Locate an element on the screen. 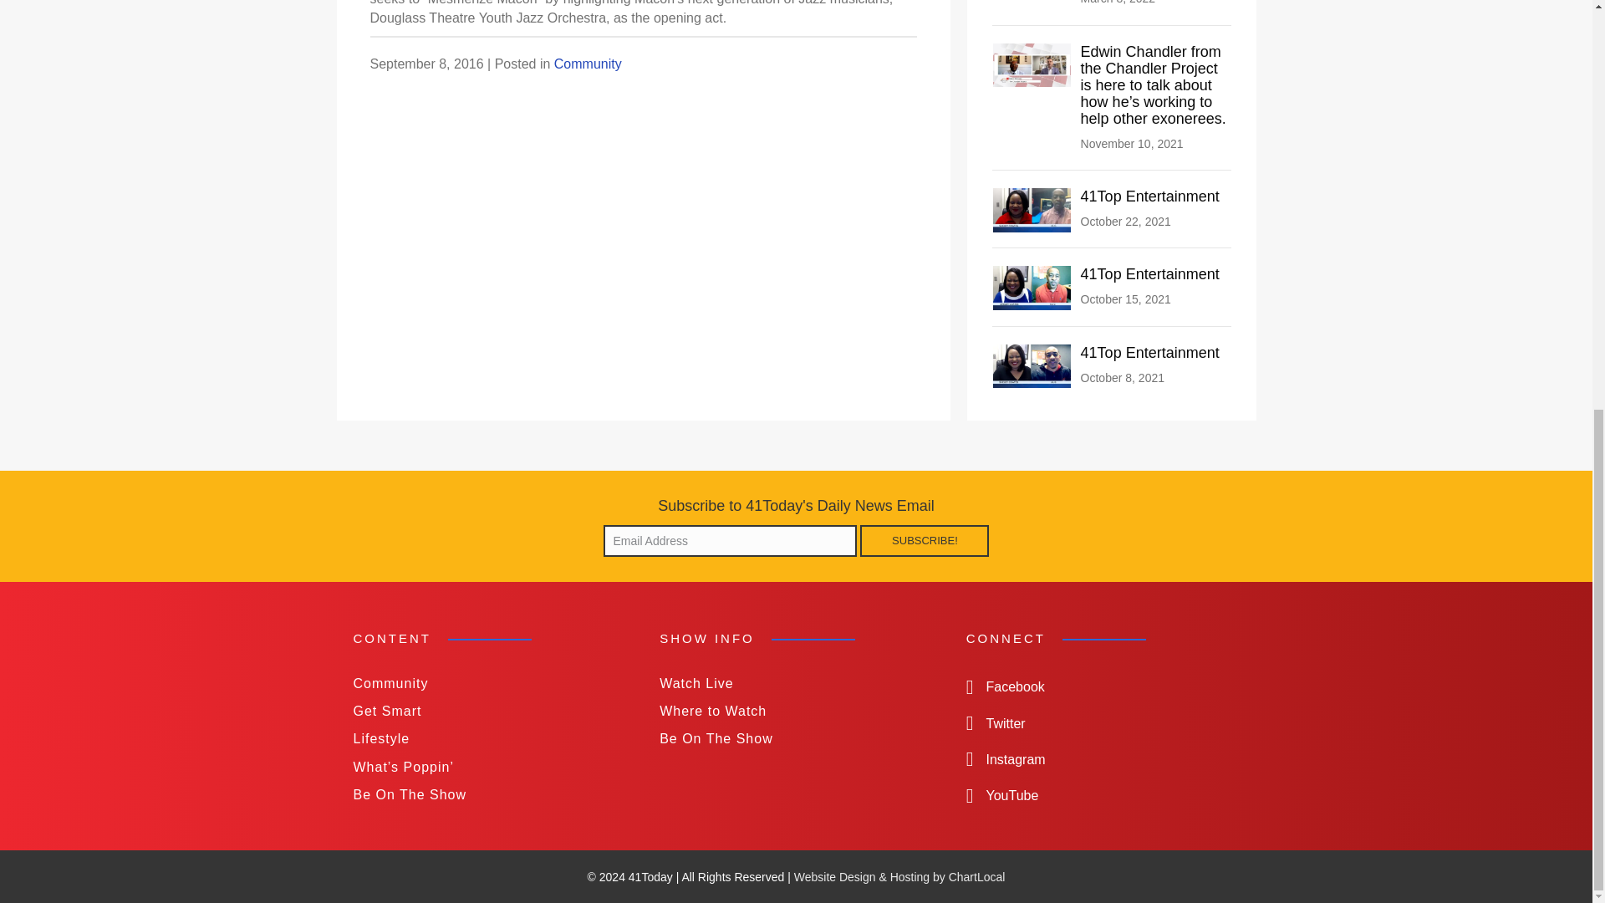 The height and width of the screenshot is (903, 1605). Community is located at coordinates (489, 683).